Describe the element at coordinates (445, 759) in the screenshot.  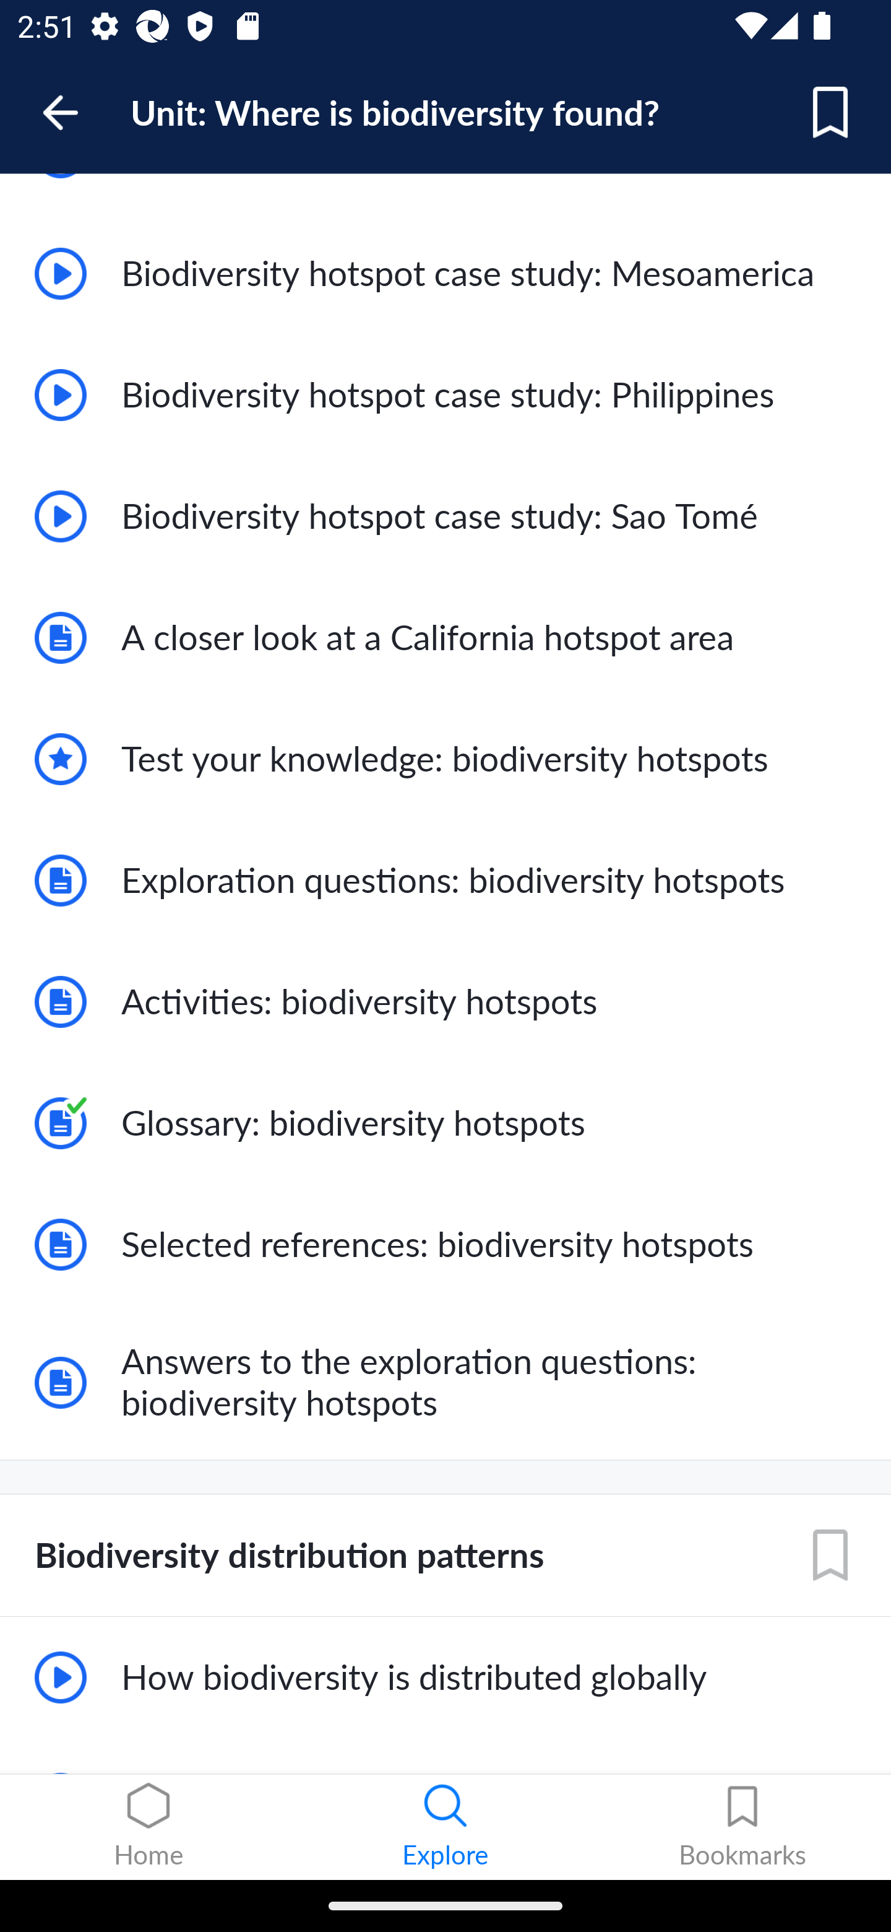
I see `Test your knowledge: biodiversity hotspots` at that location.